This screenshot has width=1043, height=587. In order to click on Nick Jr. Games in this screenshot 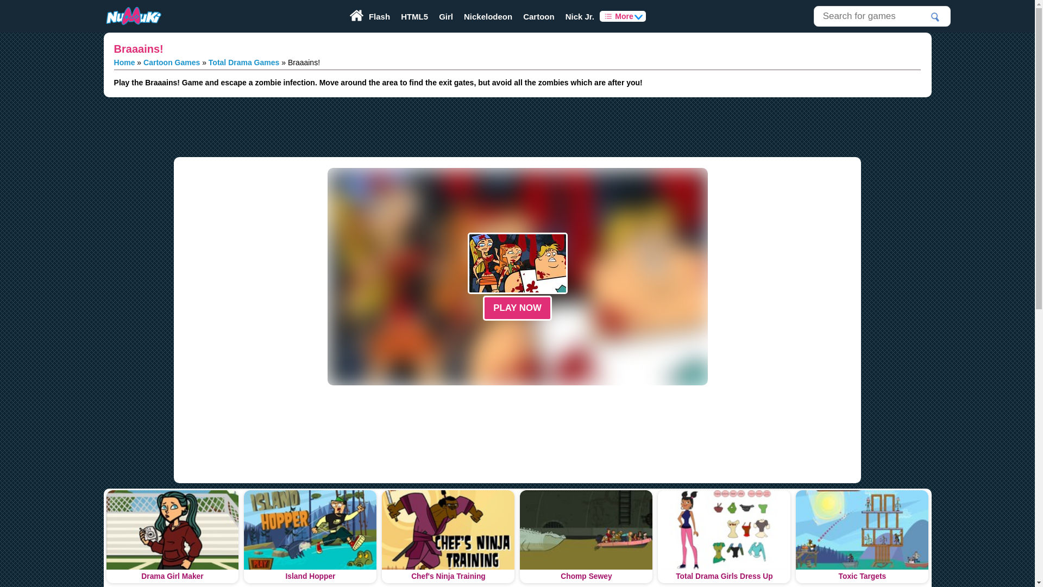, I will do `click(580, 16)`.